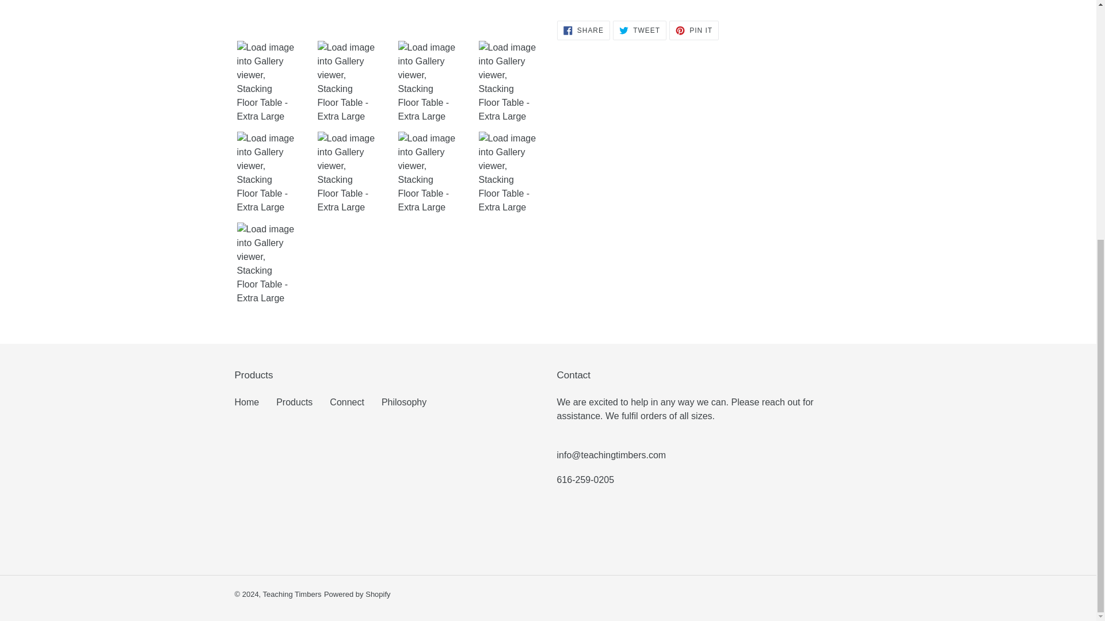 This screenshot has height=621, width=1105. I want to click on Philosophy, so click(583, 30).